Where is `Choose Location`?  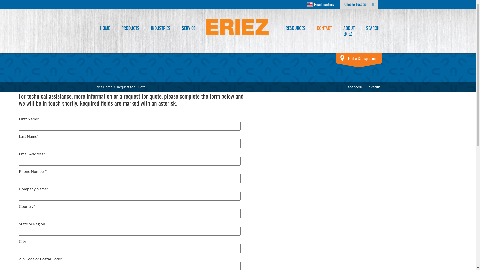
Choose Location is located at coordinates (359, 4).